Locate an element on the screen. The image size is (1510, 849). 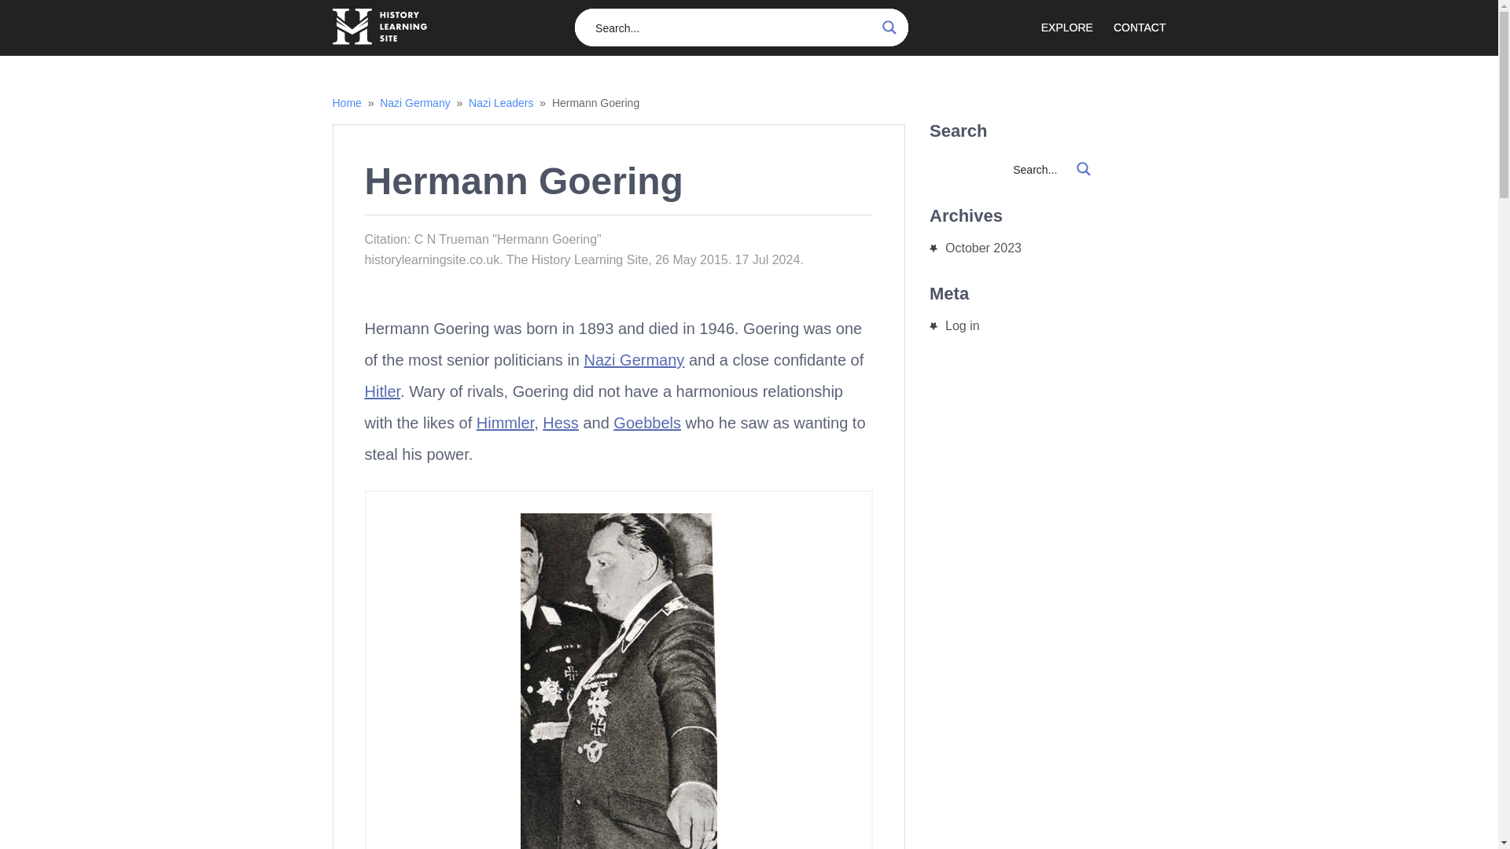
CONTACT is located at coordinates (1140, 30).